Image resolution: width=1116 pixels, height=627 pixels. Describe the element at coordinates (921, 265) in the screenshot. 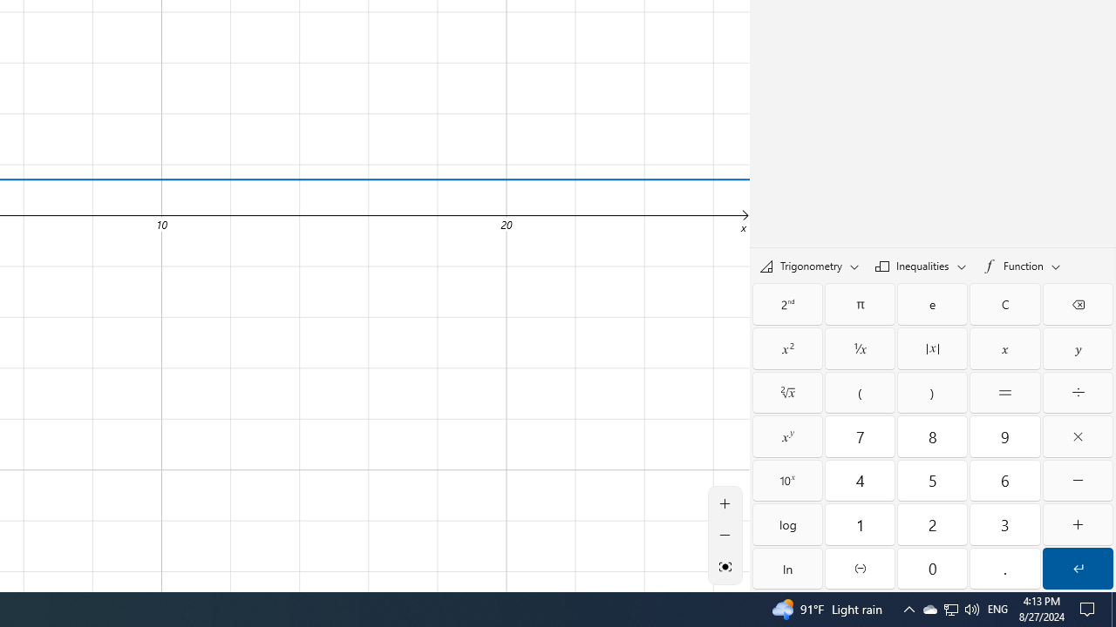

I see `Inequalities` at that location.